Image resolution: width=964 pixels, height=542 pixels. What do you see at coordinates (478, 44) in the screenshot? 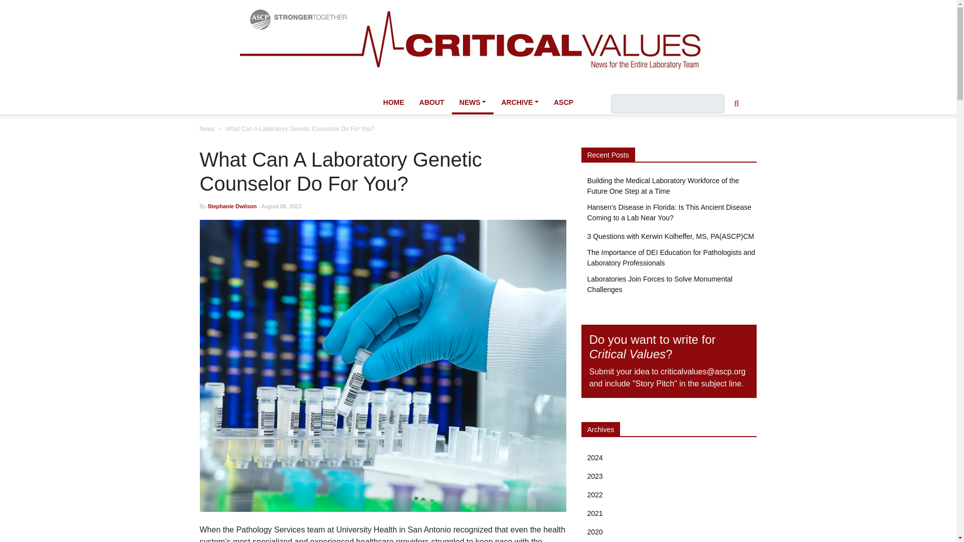
I see `Open image in original size` at bounding box center [478, 44].